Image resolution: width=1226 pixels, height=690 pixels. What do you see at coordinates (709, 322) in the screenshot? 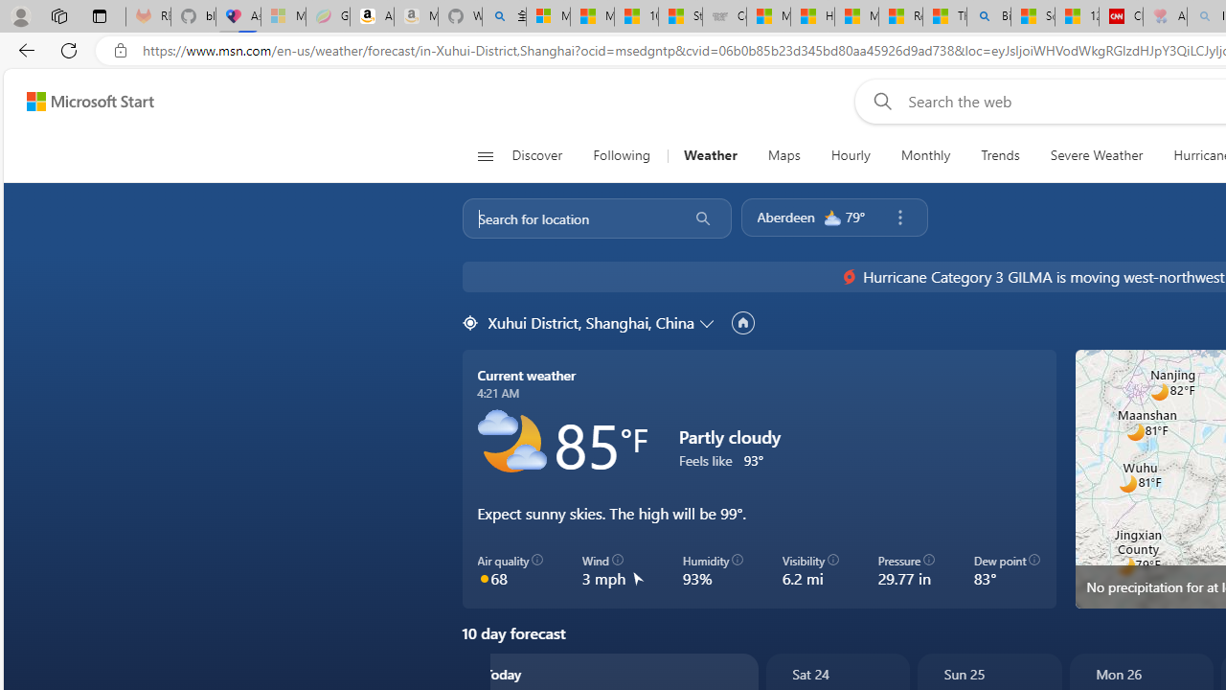
I see `Change location` at bounding box center [709, 322].